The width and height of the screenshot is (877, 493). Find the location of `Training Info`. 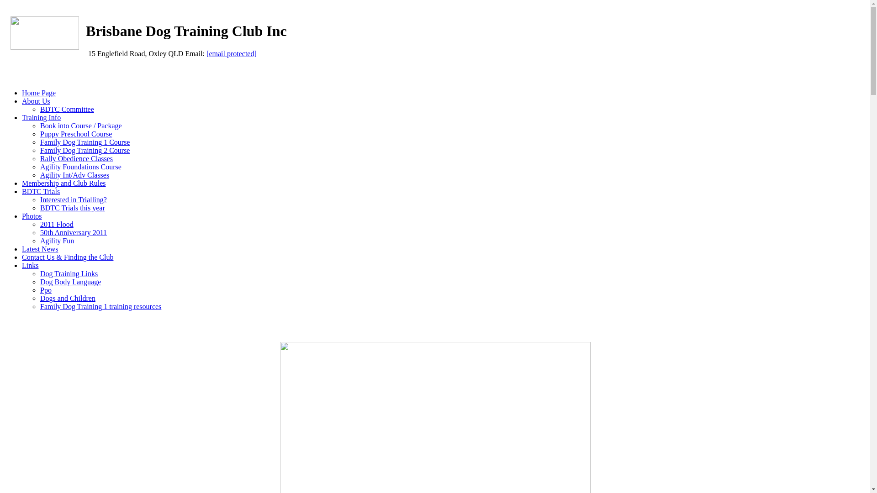

Training Info is located at coordinates (41, 118).